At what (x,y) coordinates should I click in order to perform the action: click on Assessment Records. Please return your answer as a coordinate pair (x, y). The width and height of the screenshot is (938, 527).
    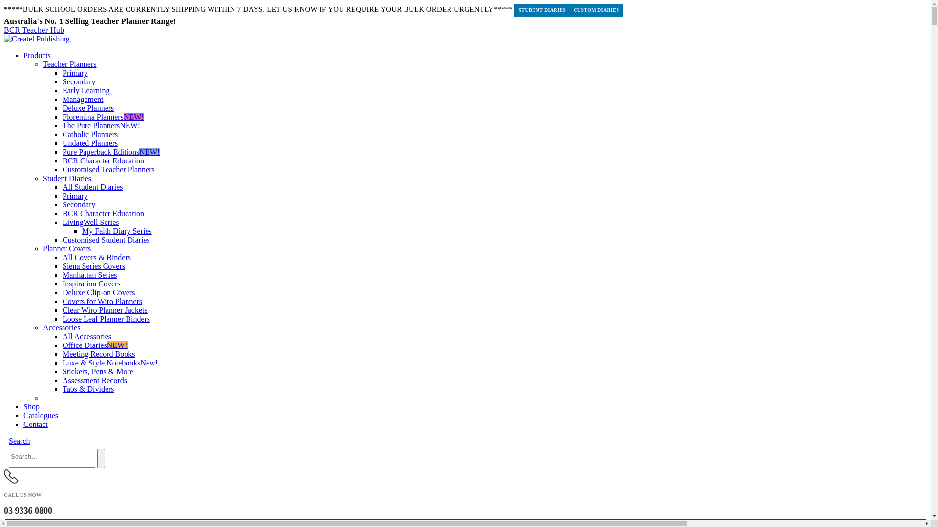
    Looking at the image, I should click on (95, 381).